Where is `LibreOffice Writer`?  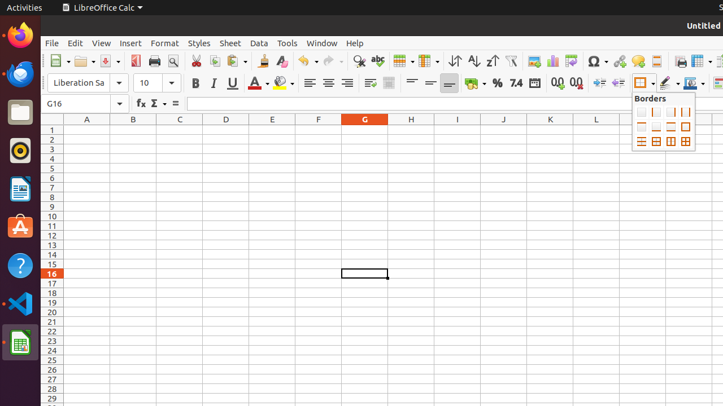
LibreOffice Writer is located at coordinates (20, 188).